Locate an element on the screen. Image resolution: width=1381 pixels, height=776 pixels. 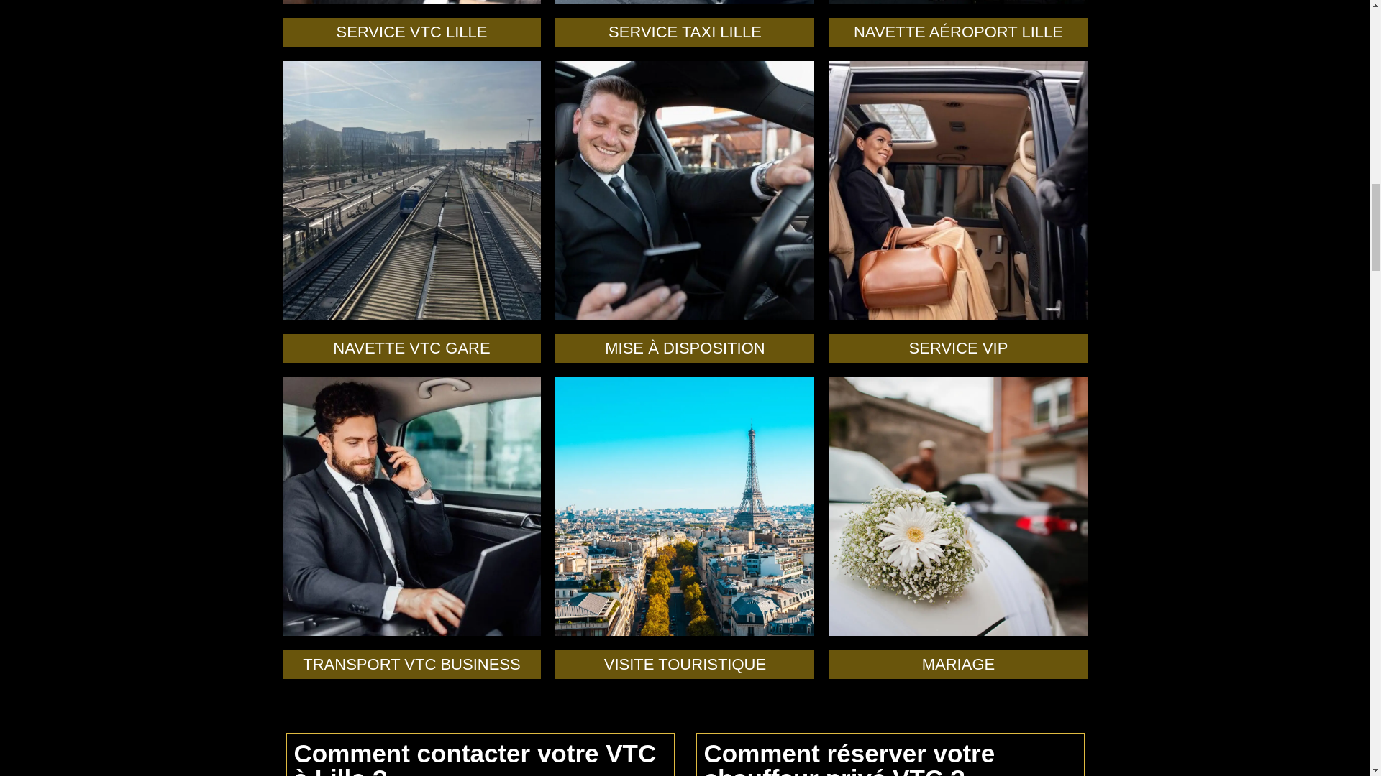
SERVICE VTC LILLE is located at coordinates (411, 32).